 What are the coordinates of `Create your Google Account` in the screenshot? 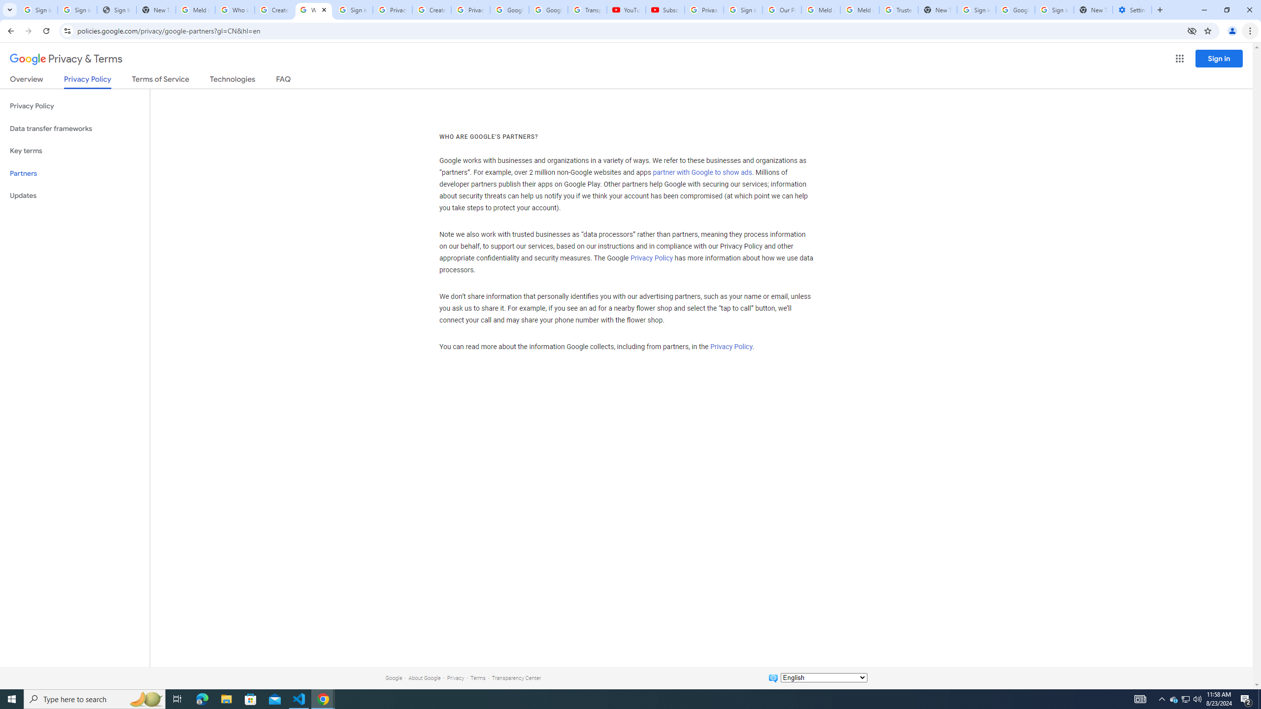 It's located at (274, 10).